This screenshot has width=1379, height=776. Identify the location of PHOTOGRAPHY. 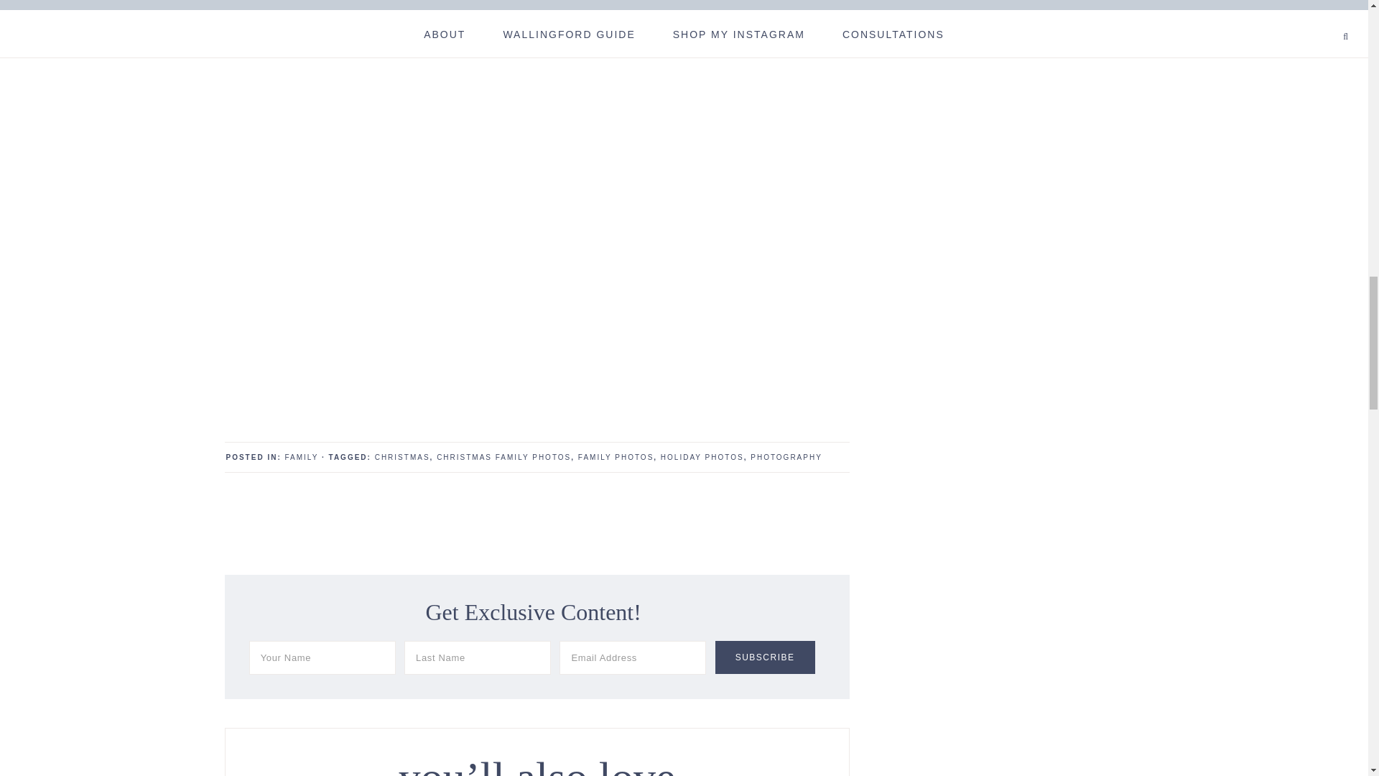
(786, 457).